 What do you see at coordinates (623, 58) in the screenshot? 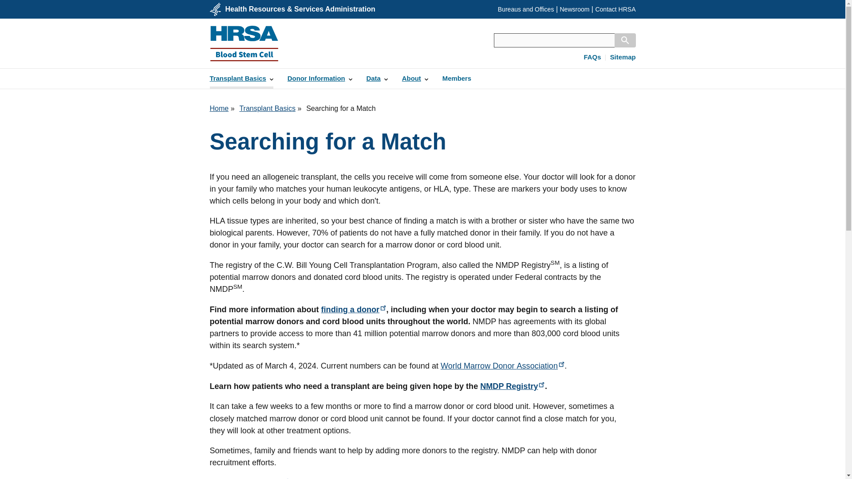
I see `Sitemap` at bounding box center [623, 58].